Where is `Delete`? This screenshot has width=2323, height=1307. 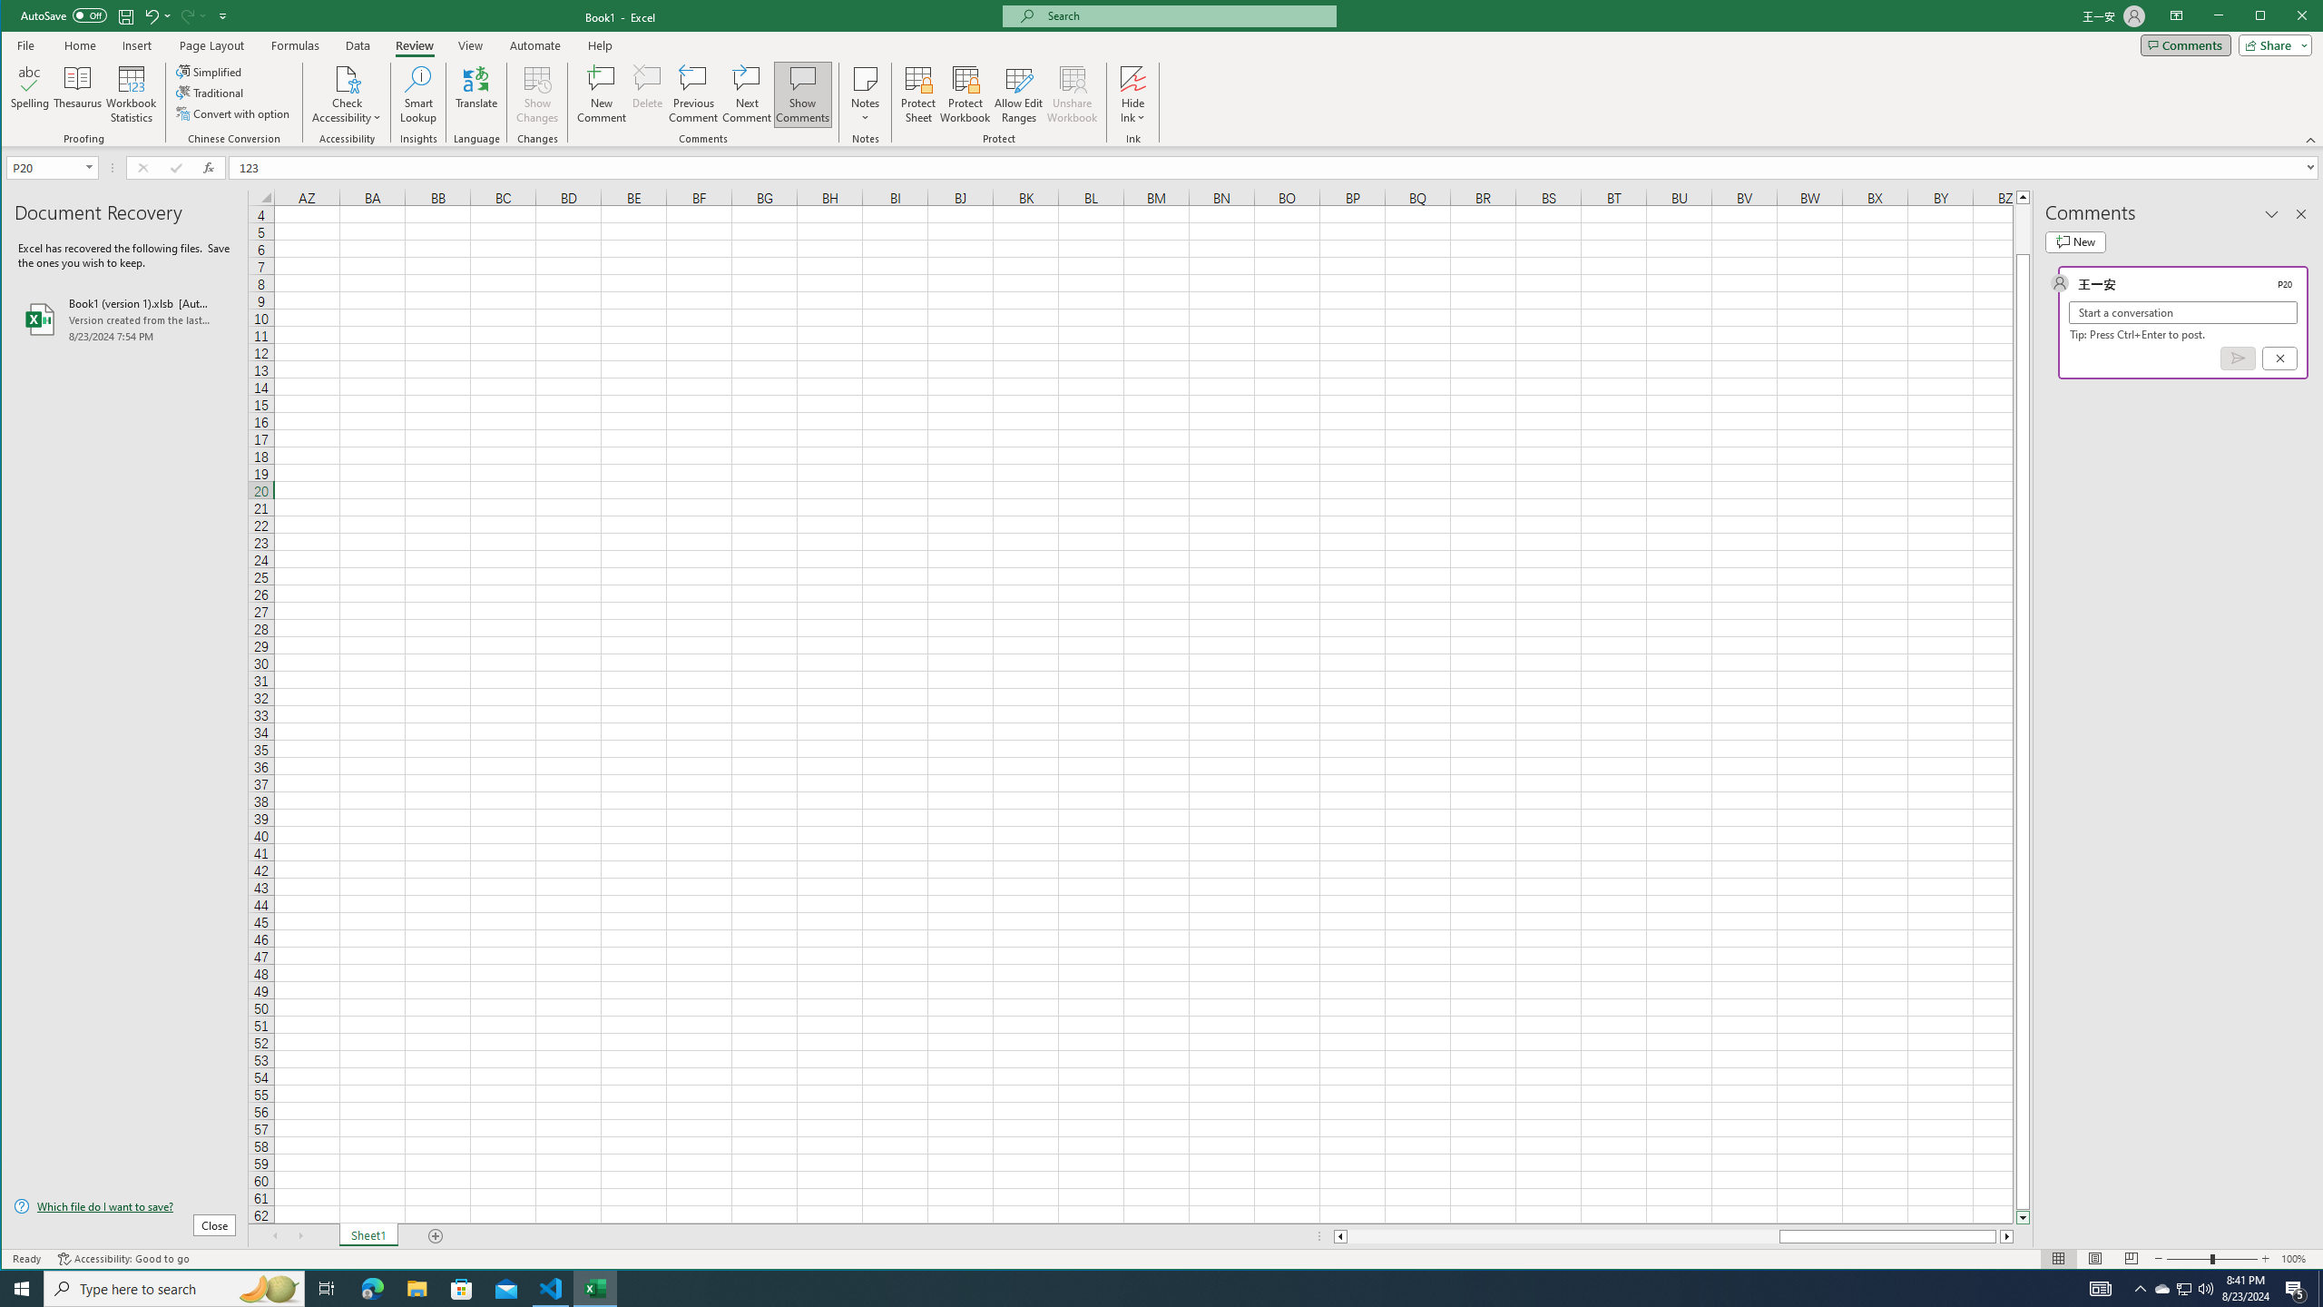
Delete is located at coordinates (2185, 1289).